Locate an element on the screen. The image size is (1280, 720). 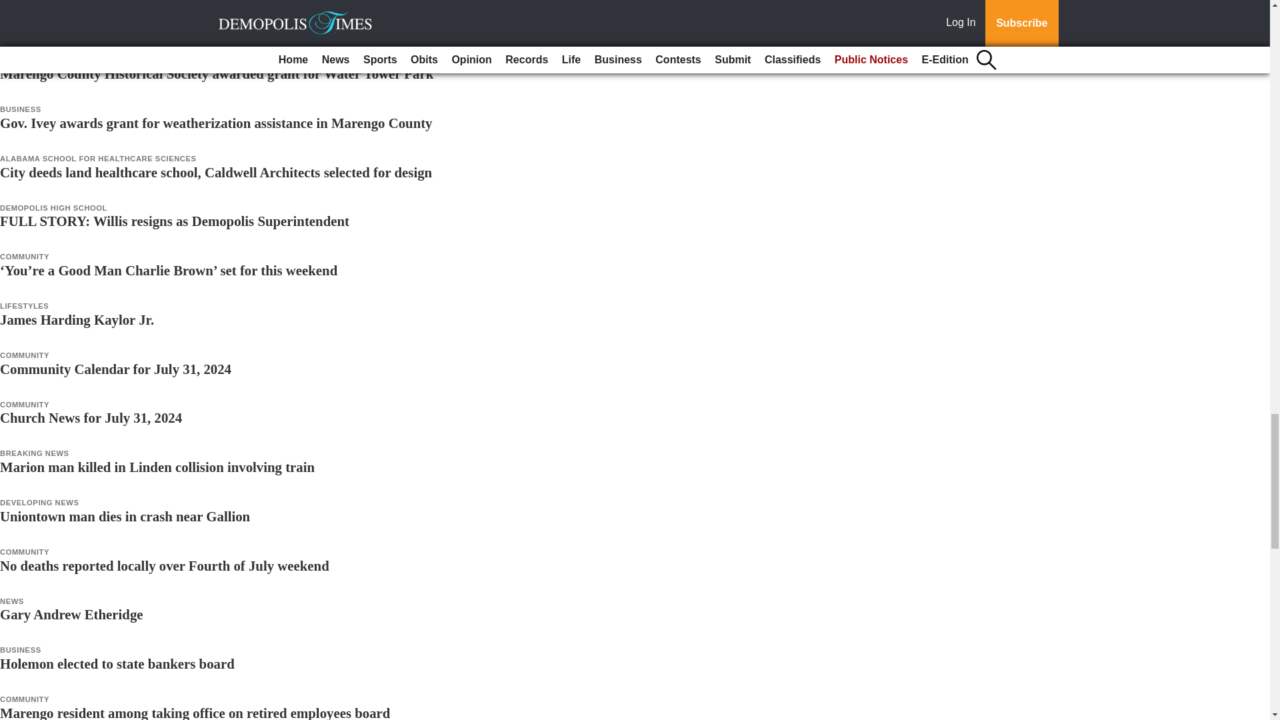
Demopolis student on winning team at conference is located at coordinates (147, 24).